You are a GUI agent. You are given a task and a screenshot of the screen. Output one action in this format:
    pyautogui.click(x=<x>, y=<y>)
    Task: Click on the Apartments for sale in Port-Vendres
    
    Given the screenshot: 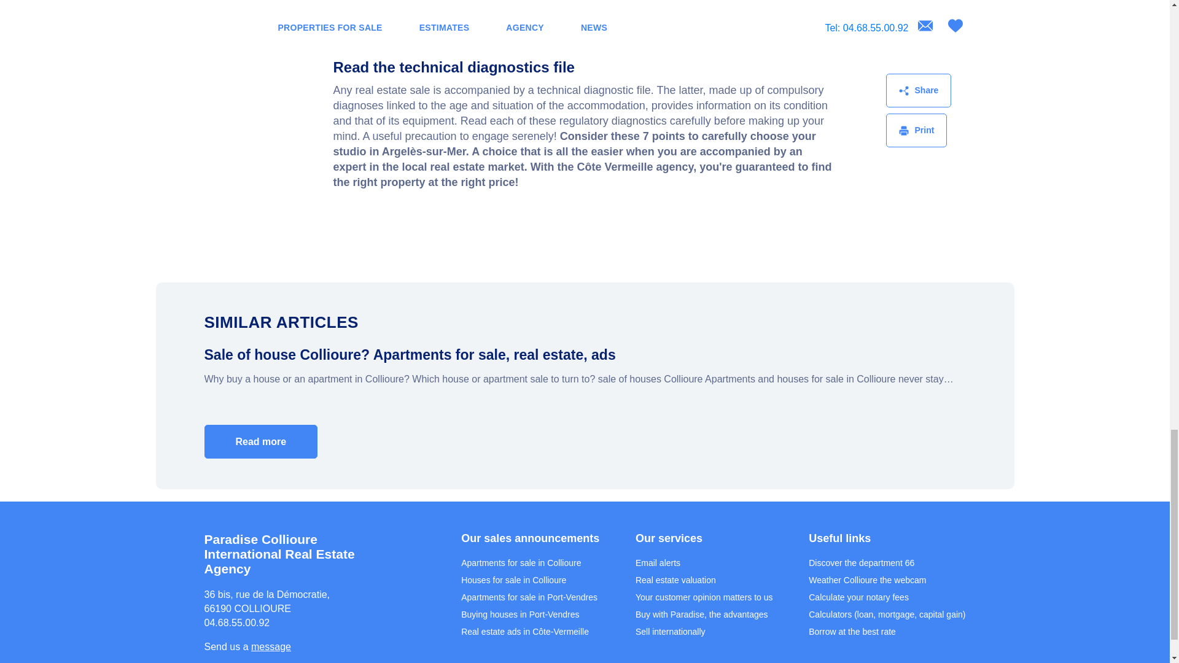 What is the action you would take?
    pyautogui.click(x=529, y=597)
    